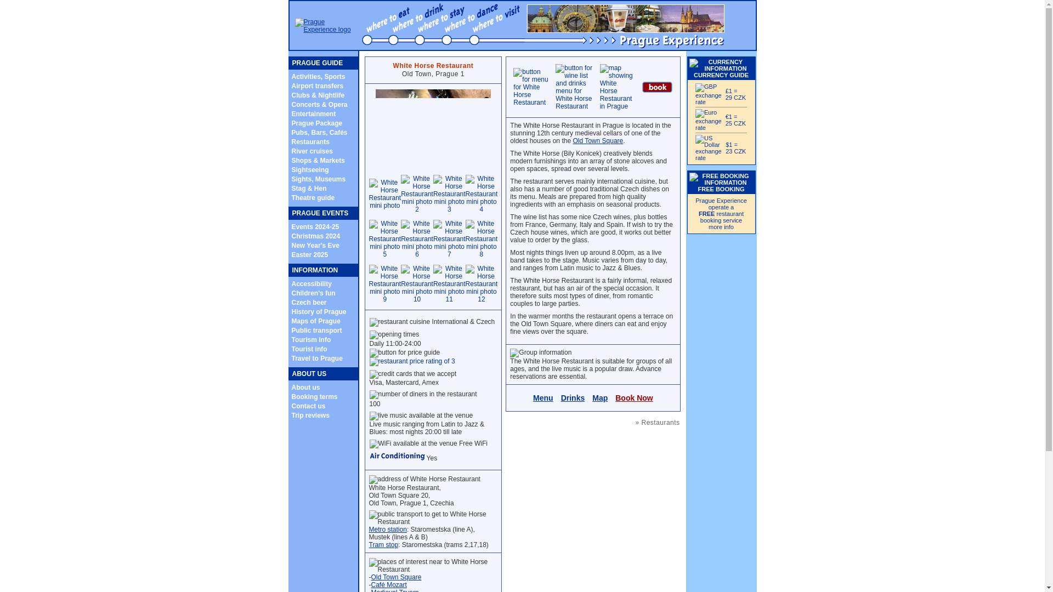 The width and height of the screenshot is (1053, 592). I want to click on Entertainment, so click(314, 113).